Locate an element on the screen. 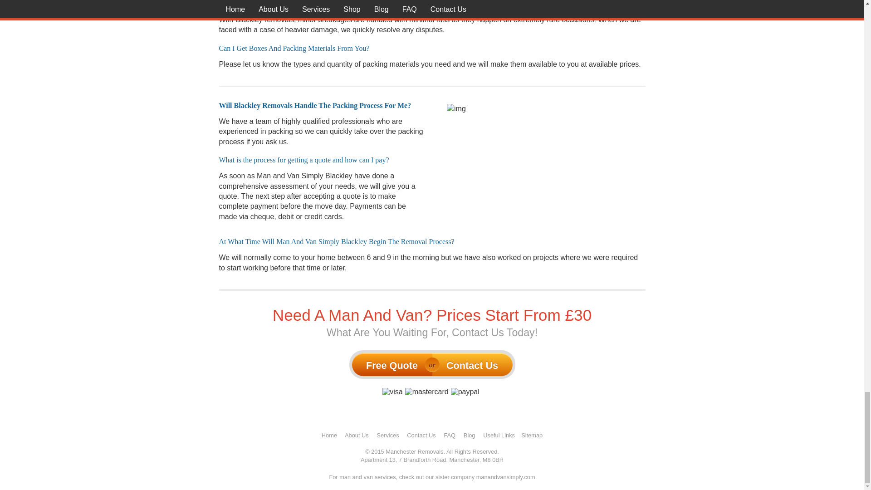 This screenshot has height=490, width=871. Free Quote is located at coordinates (392, 364).